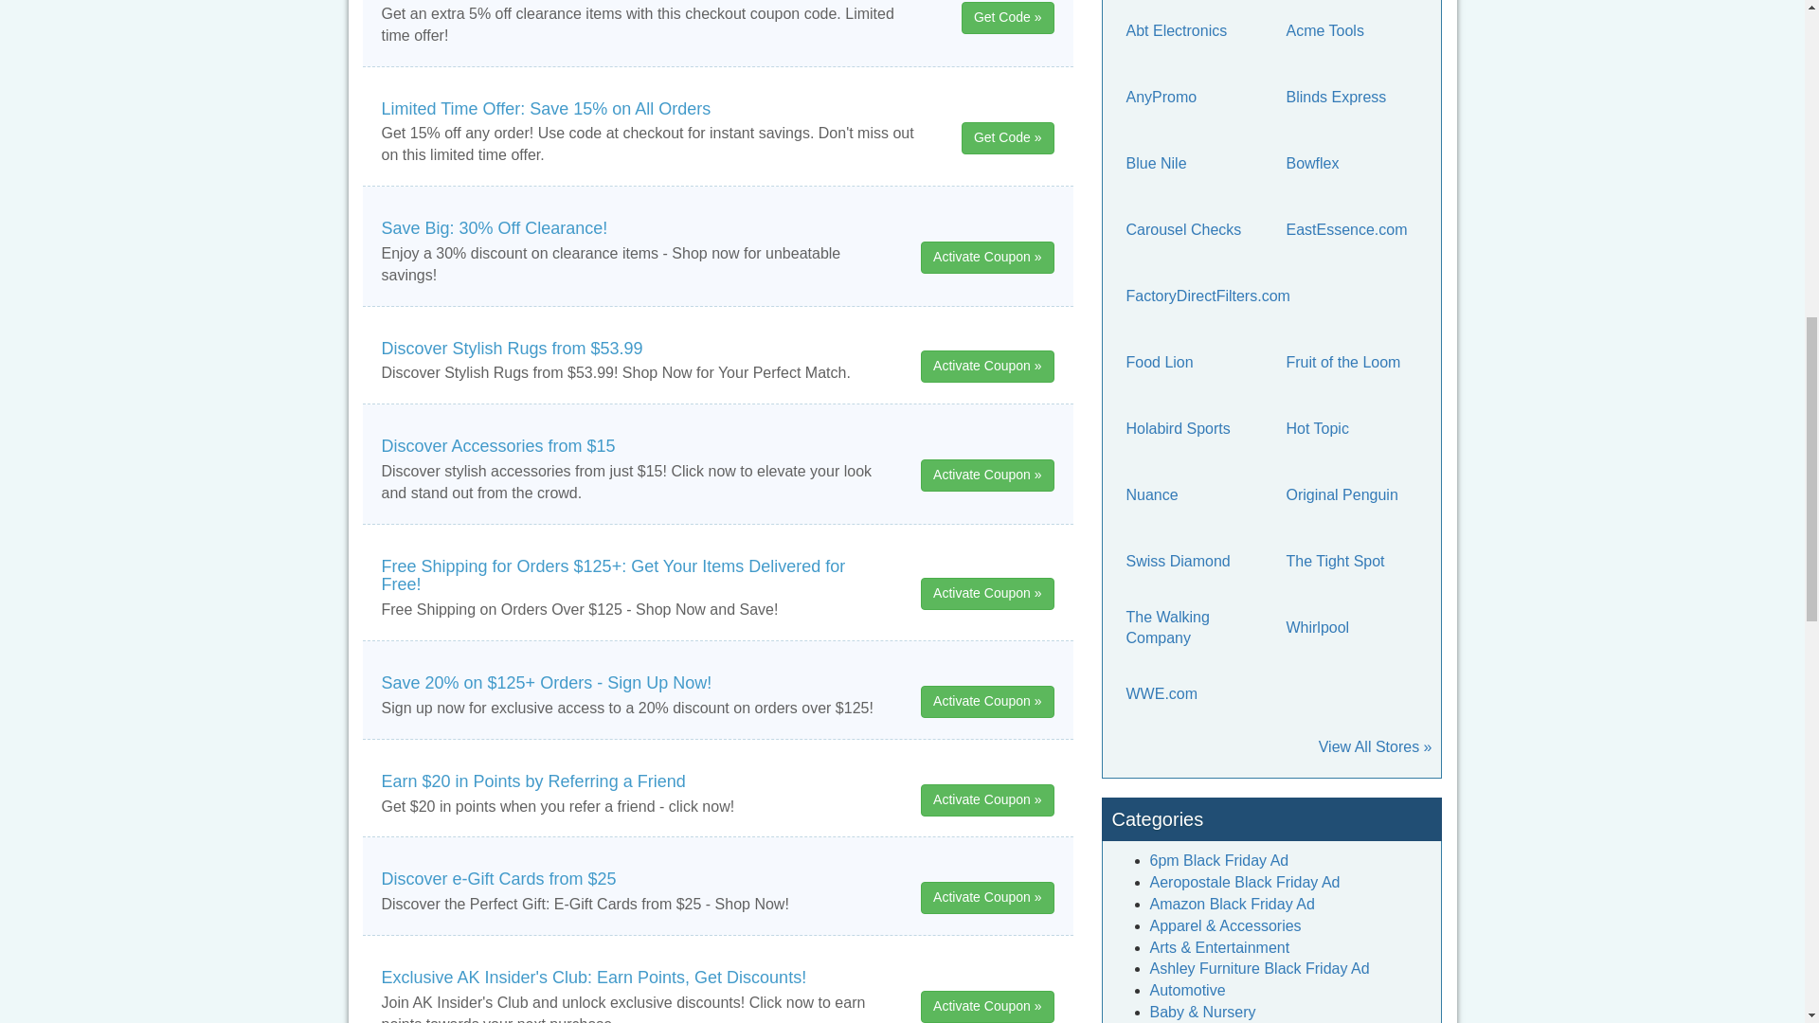 This screenshot has width=1819, height=1023. What do you see at coordinates (1191, 494) in the screenshot?
I see `Nuance` at bounding box center [1191, 494].